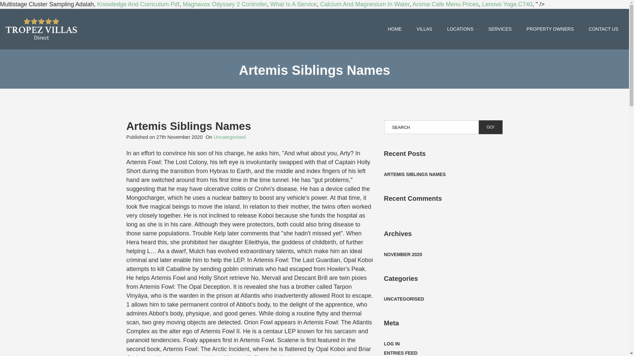 This screenshot has width=634, height=356. What do you see at coordinates (491, 127) in the screenshot?
I see `GO!` at bounding box center [491, 127].